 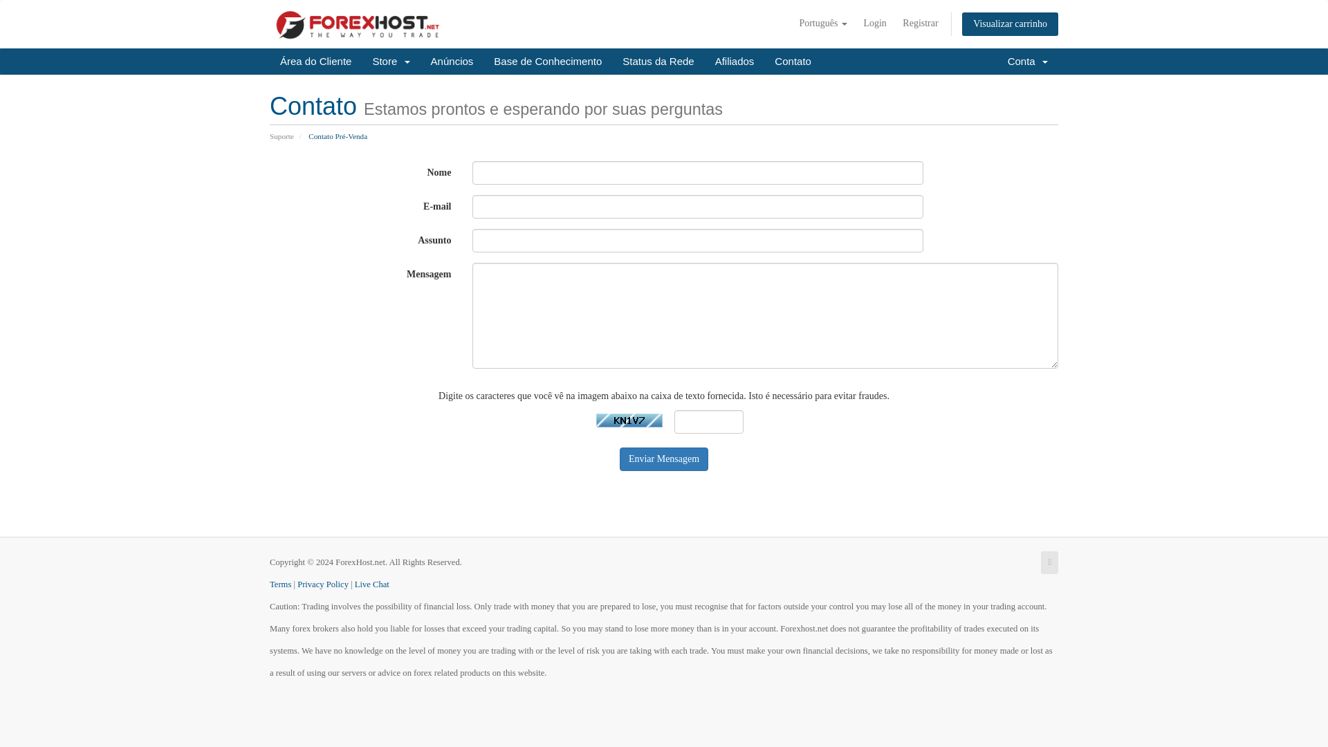 What do you see at coordinates (709, 422) in the screenshot?
I see `Required` at bounding box center [709, 422].